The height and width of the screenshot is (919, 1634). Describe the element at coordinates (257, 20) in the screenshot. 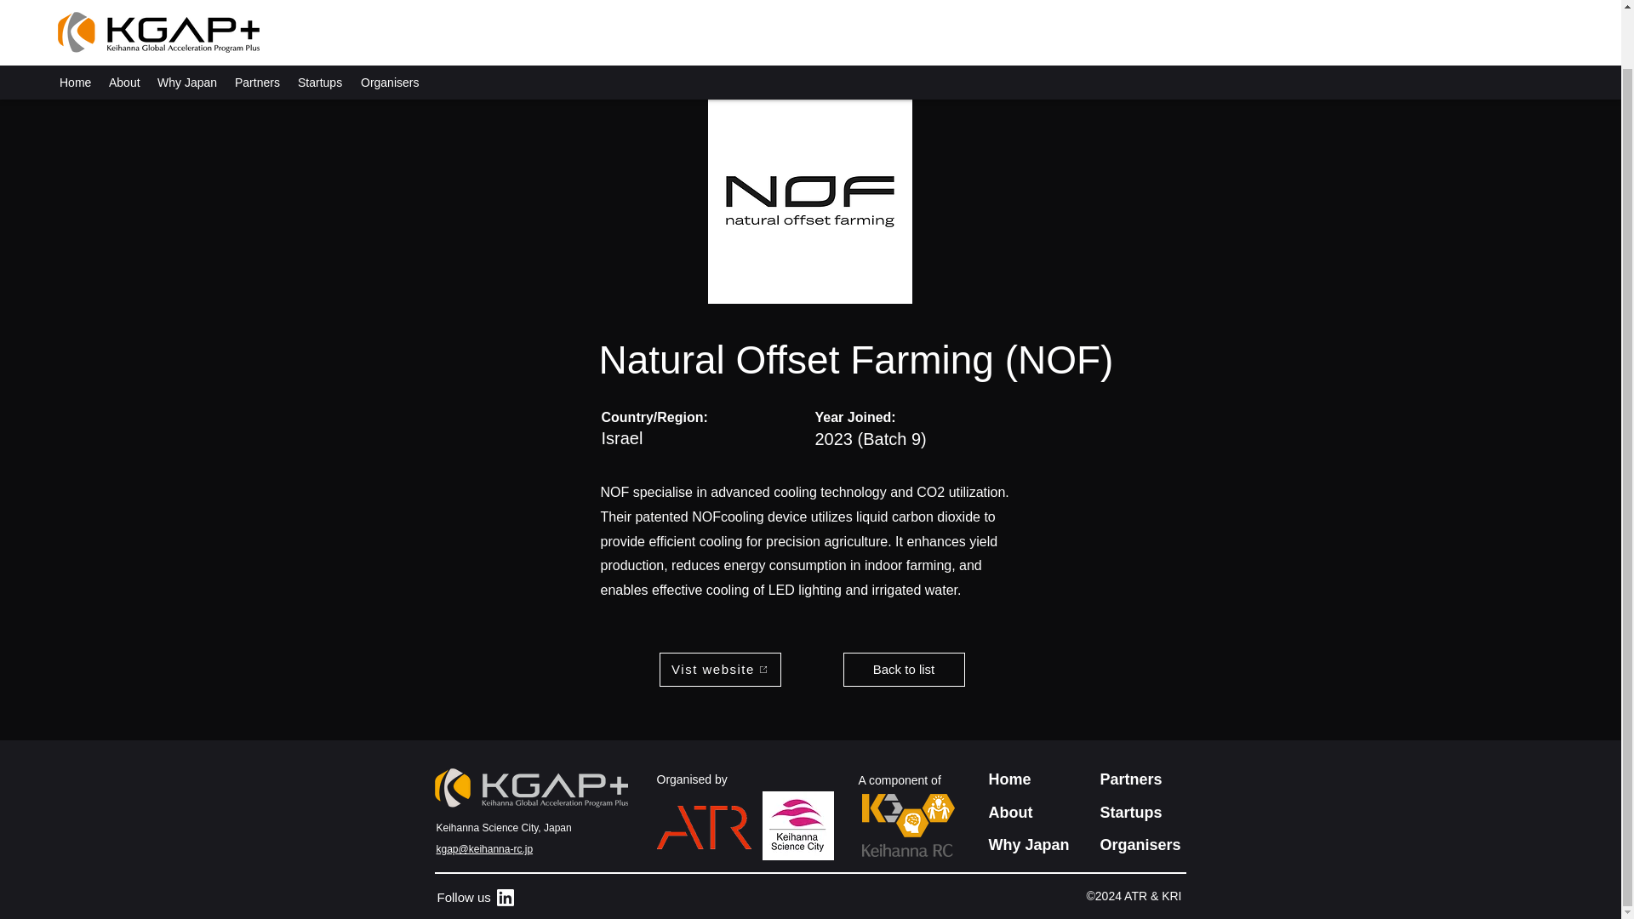

I see `Partners` at that location.